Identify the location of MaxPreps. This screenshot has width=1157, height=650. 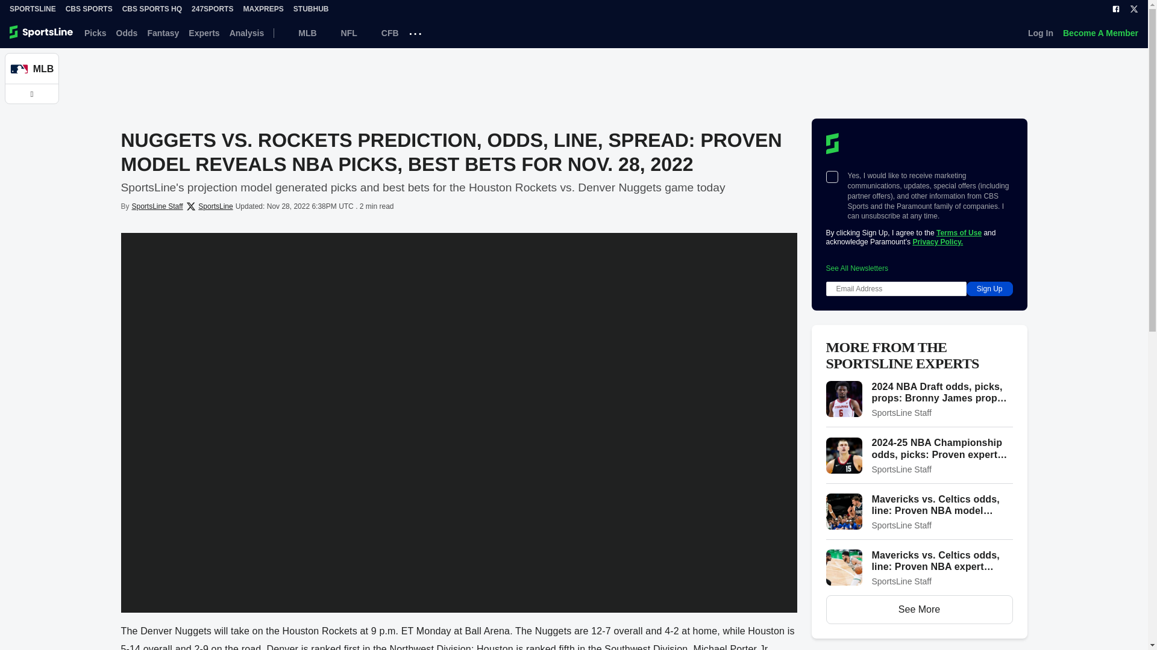
(263, 9).